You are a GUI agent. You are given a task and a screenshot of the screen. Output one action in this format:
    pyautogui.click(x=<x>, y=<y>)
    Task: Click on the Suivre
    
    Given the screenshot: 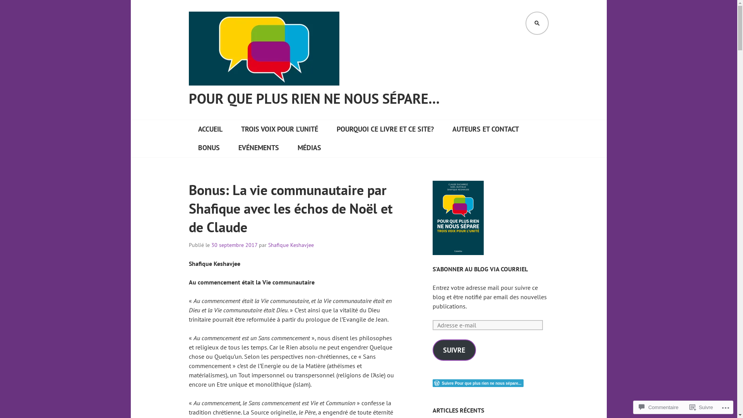 What is the action you would take?
    pyautogui.click(x=701, y=407)
    